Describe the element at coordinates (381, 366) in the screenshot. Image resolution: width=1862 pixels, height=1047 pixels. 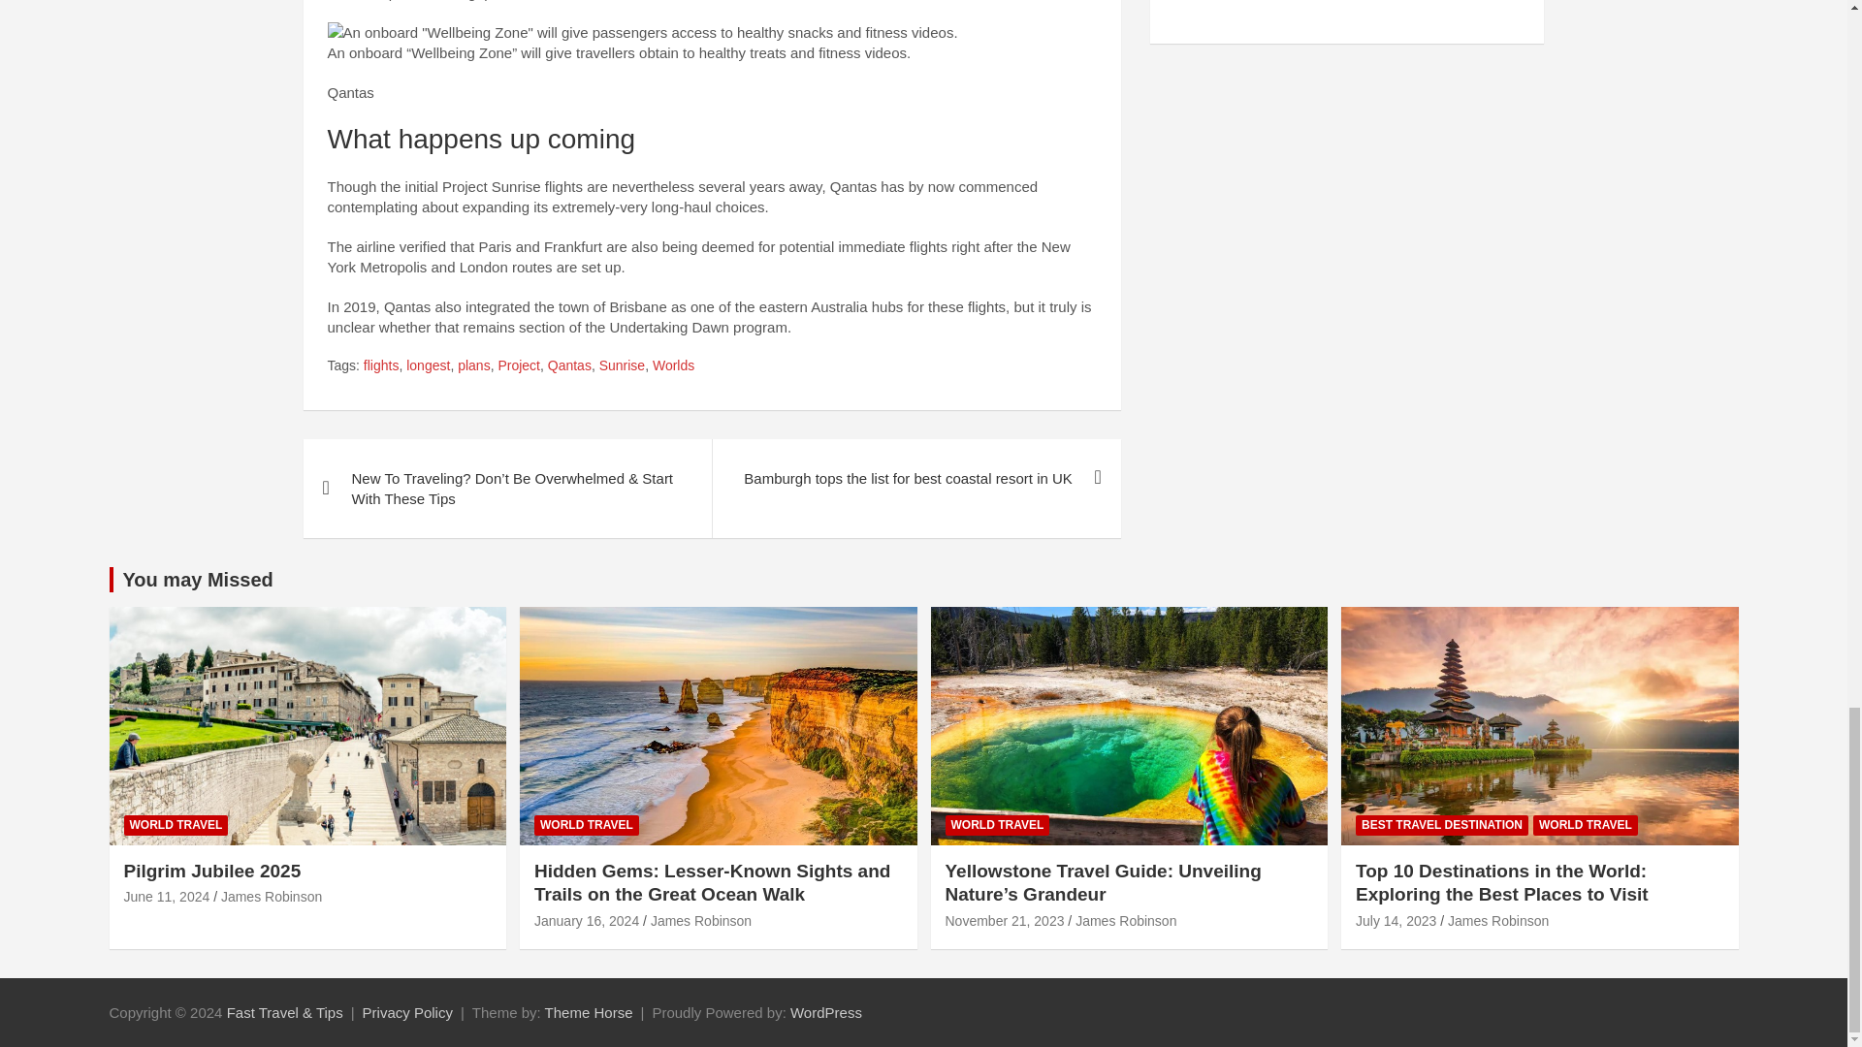
I see `flights` at that location.